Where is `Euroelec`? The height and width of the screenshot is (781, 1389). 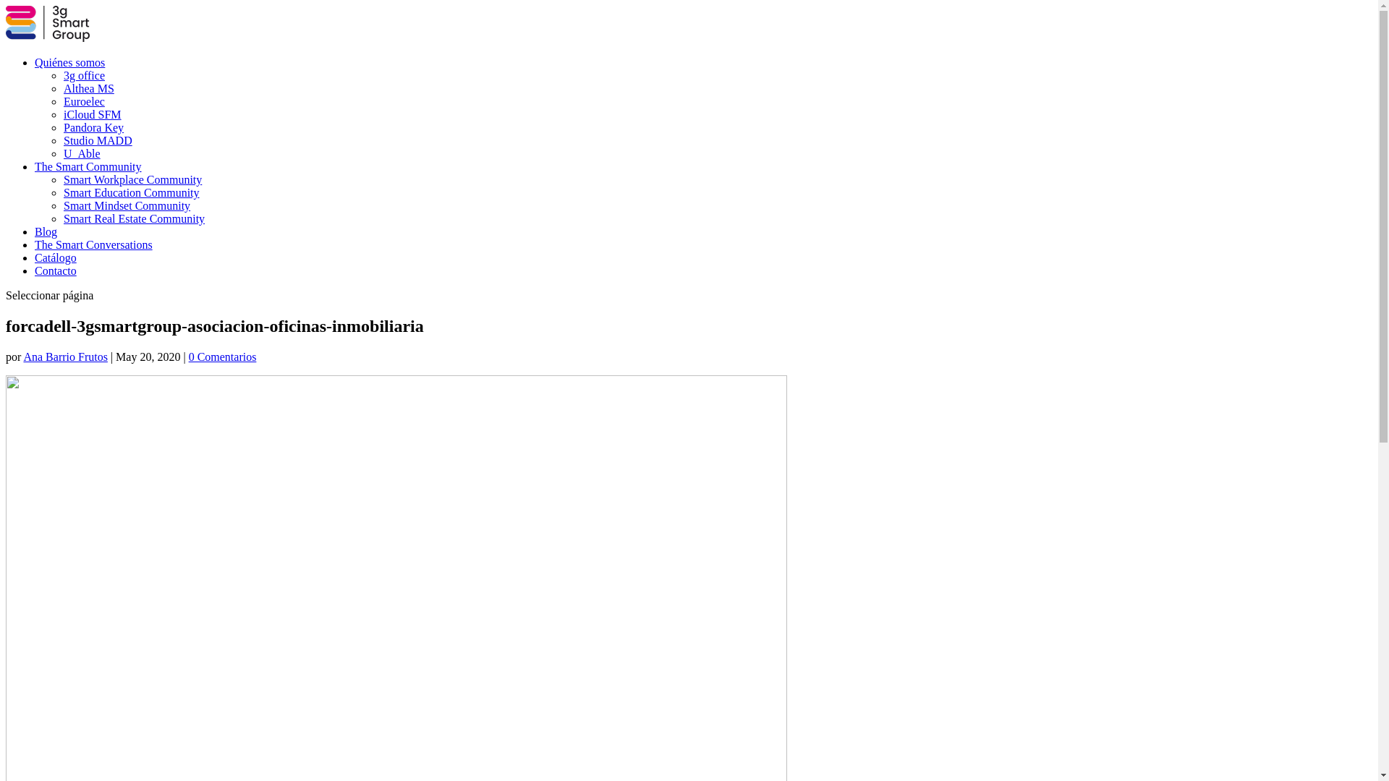 Euroelec is located at coordinates (84, 101).